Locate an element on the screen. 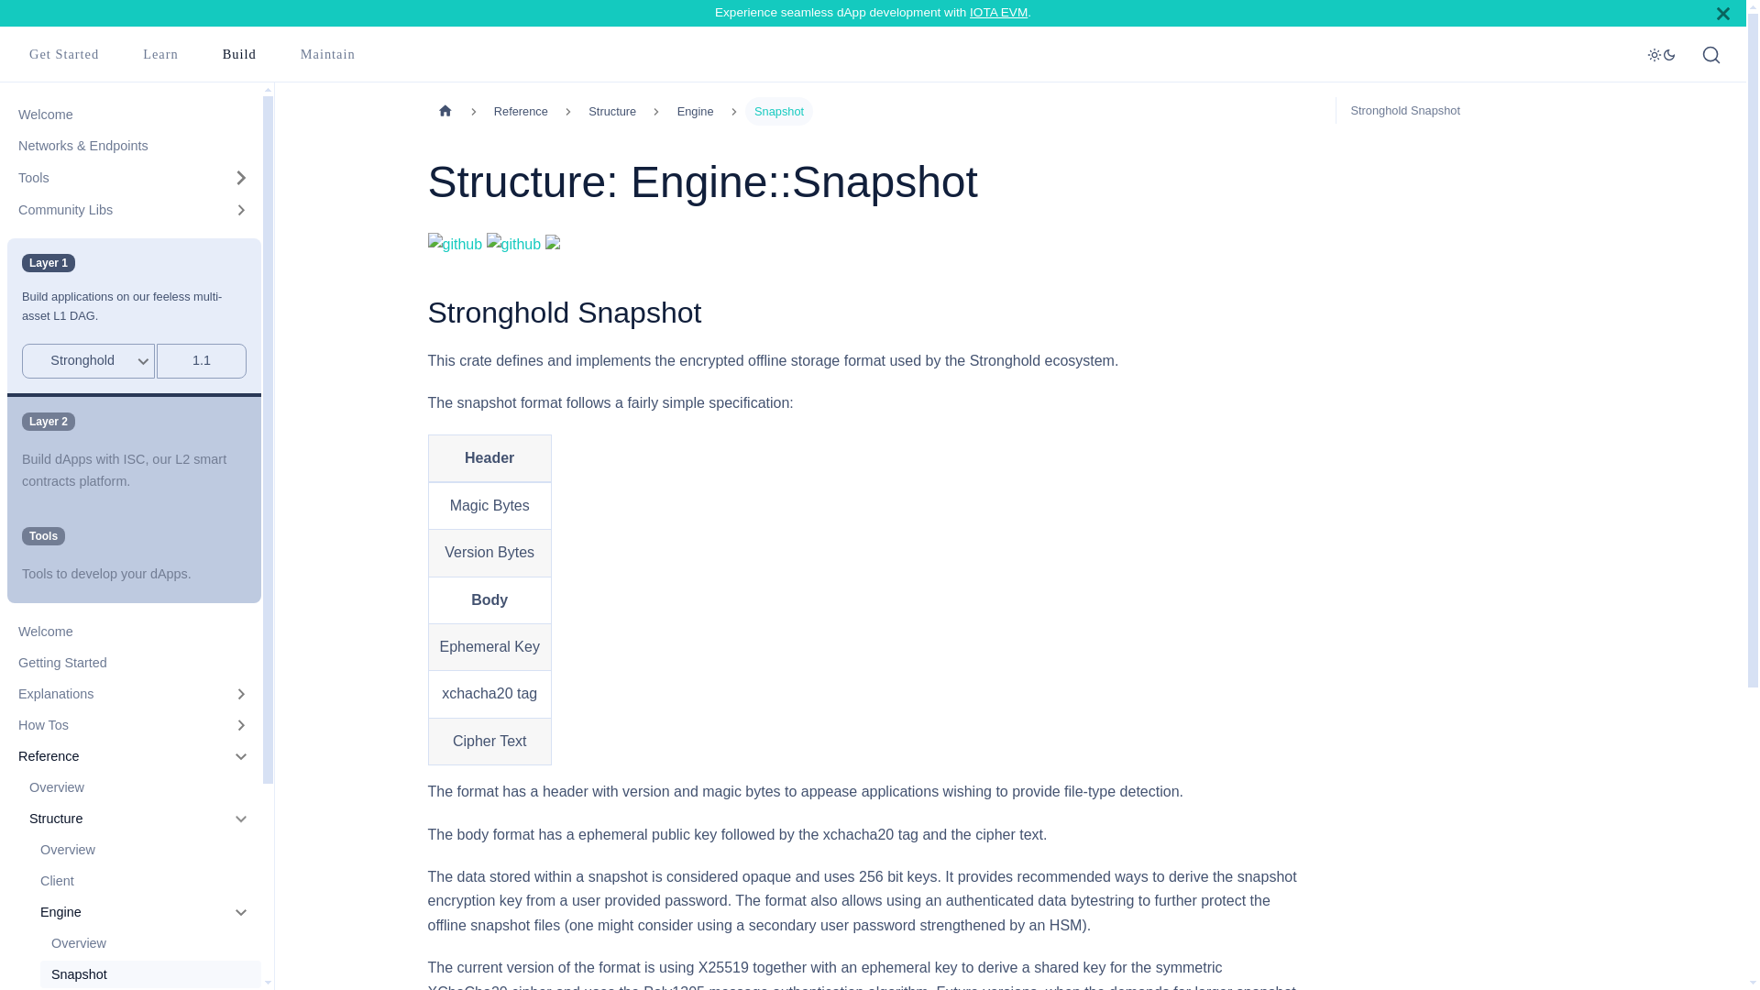 Image resolution: width=1760 pixels, height=990 pixels. How Tos is located at coordinates (134, 724).